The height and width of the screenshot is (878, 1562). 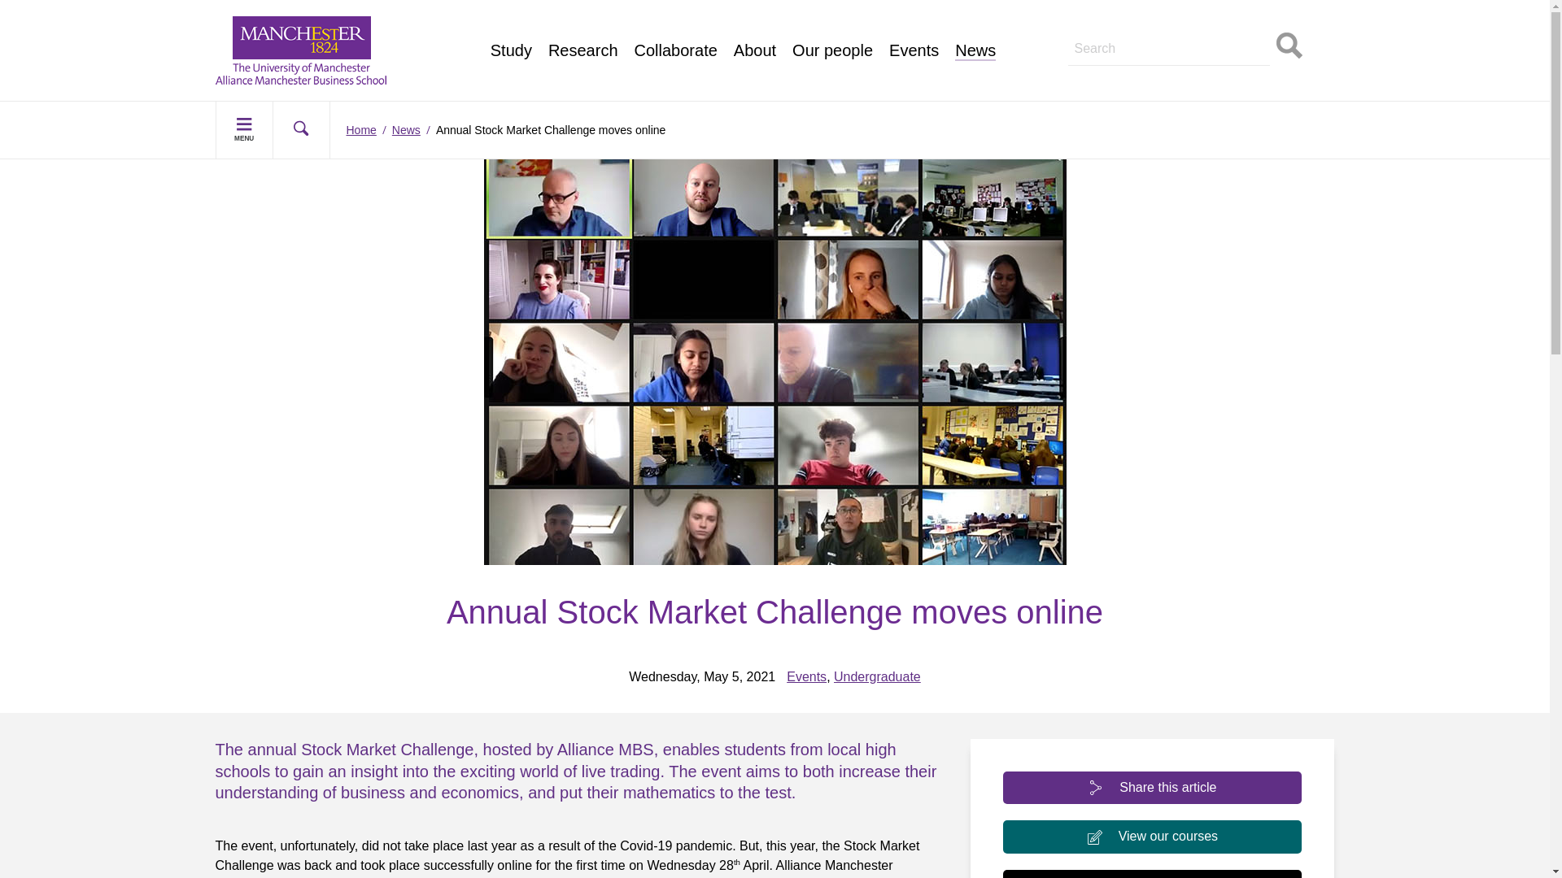 What do you see at coordinates (575, 20) in the screenshot?
I see `Global Executive MBA` at bounding box center [575, 20].